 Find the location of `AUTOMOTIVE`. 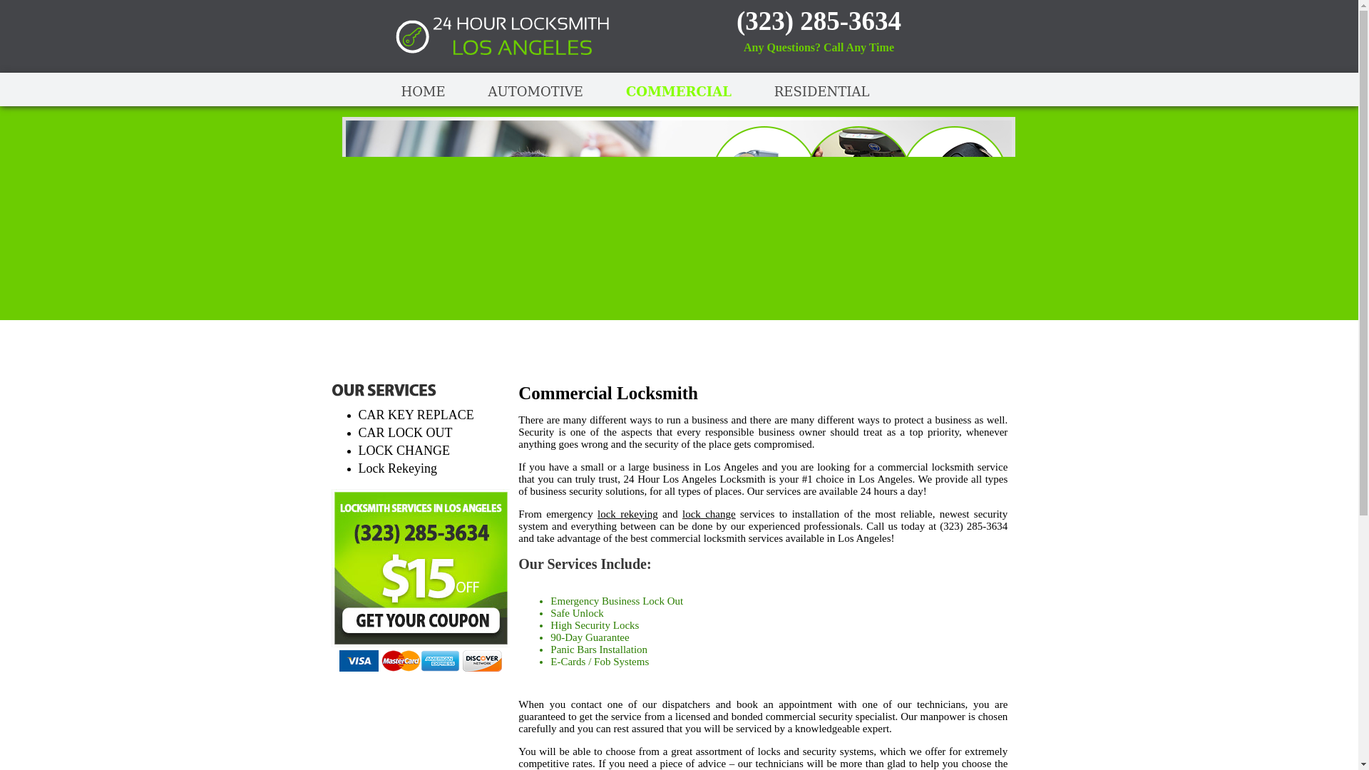

AUTOMOTIVE is located at coordinates (535, 91).